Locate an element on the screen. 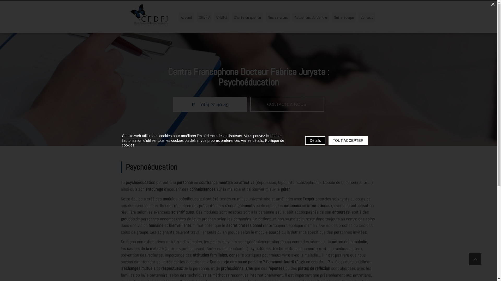 The height and width of the screenshot is (281, 501). CONTACTEZ-NOUS is located at coordinates (304, 94).